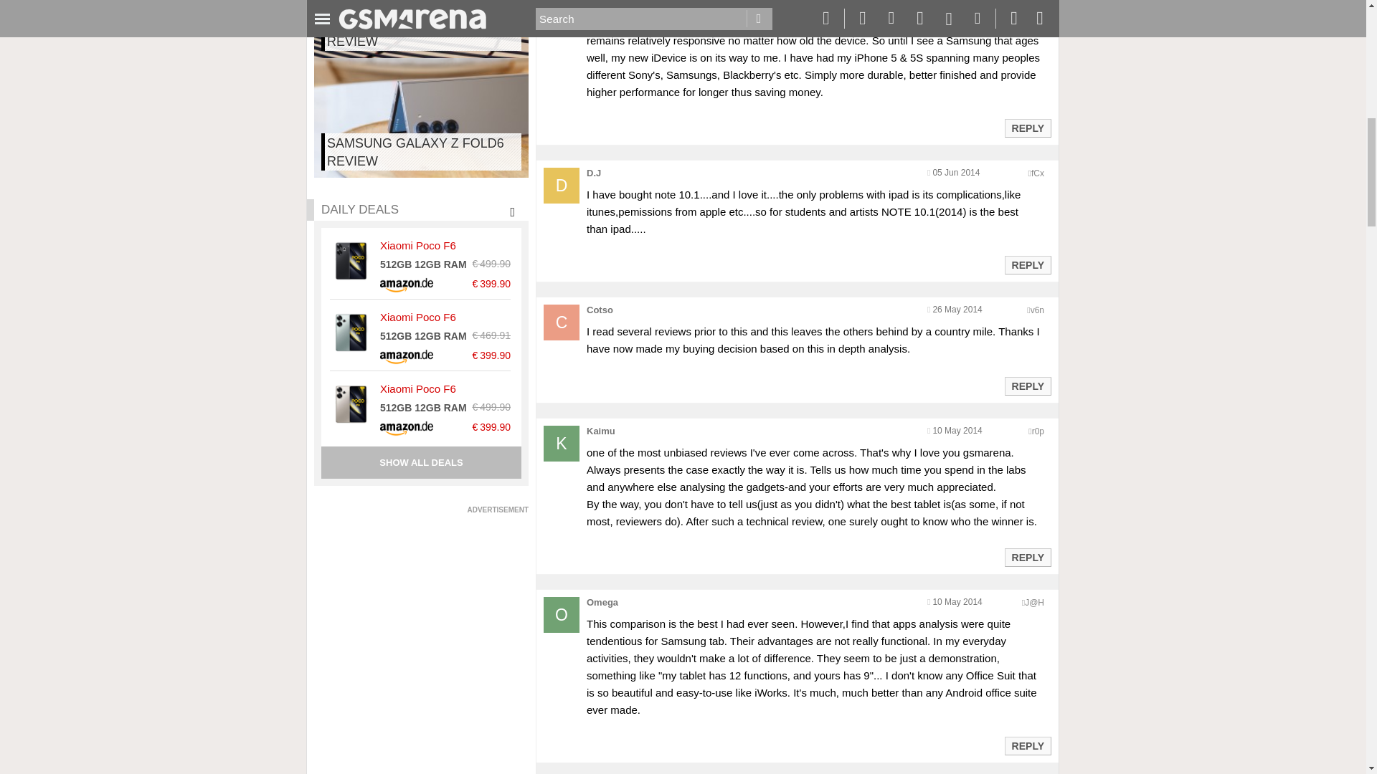  Describe the element at coordinates (1034, 602) in the screenshot. I see `Encoded anonymized location` at that location.